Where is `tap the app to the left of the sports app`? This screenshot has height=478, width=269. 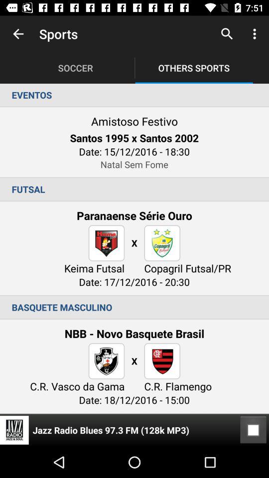 tap the app to the left of the sports app is located at coordinates (18, 34).